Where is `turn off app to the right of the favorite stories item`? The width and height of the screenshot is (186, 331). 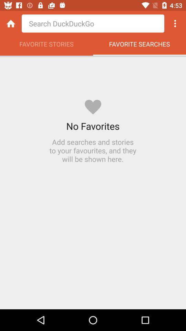
turn off app to the right of the favorite stories item is located at coordinates (139, 46).